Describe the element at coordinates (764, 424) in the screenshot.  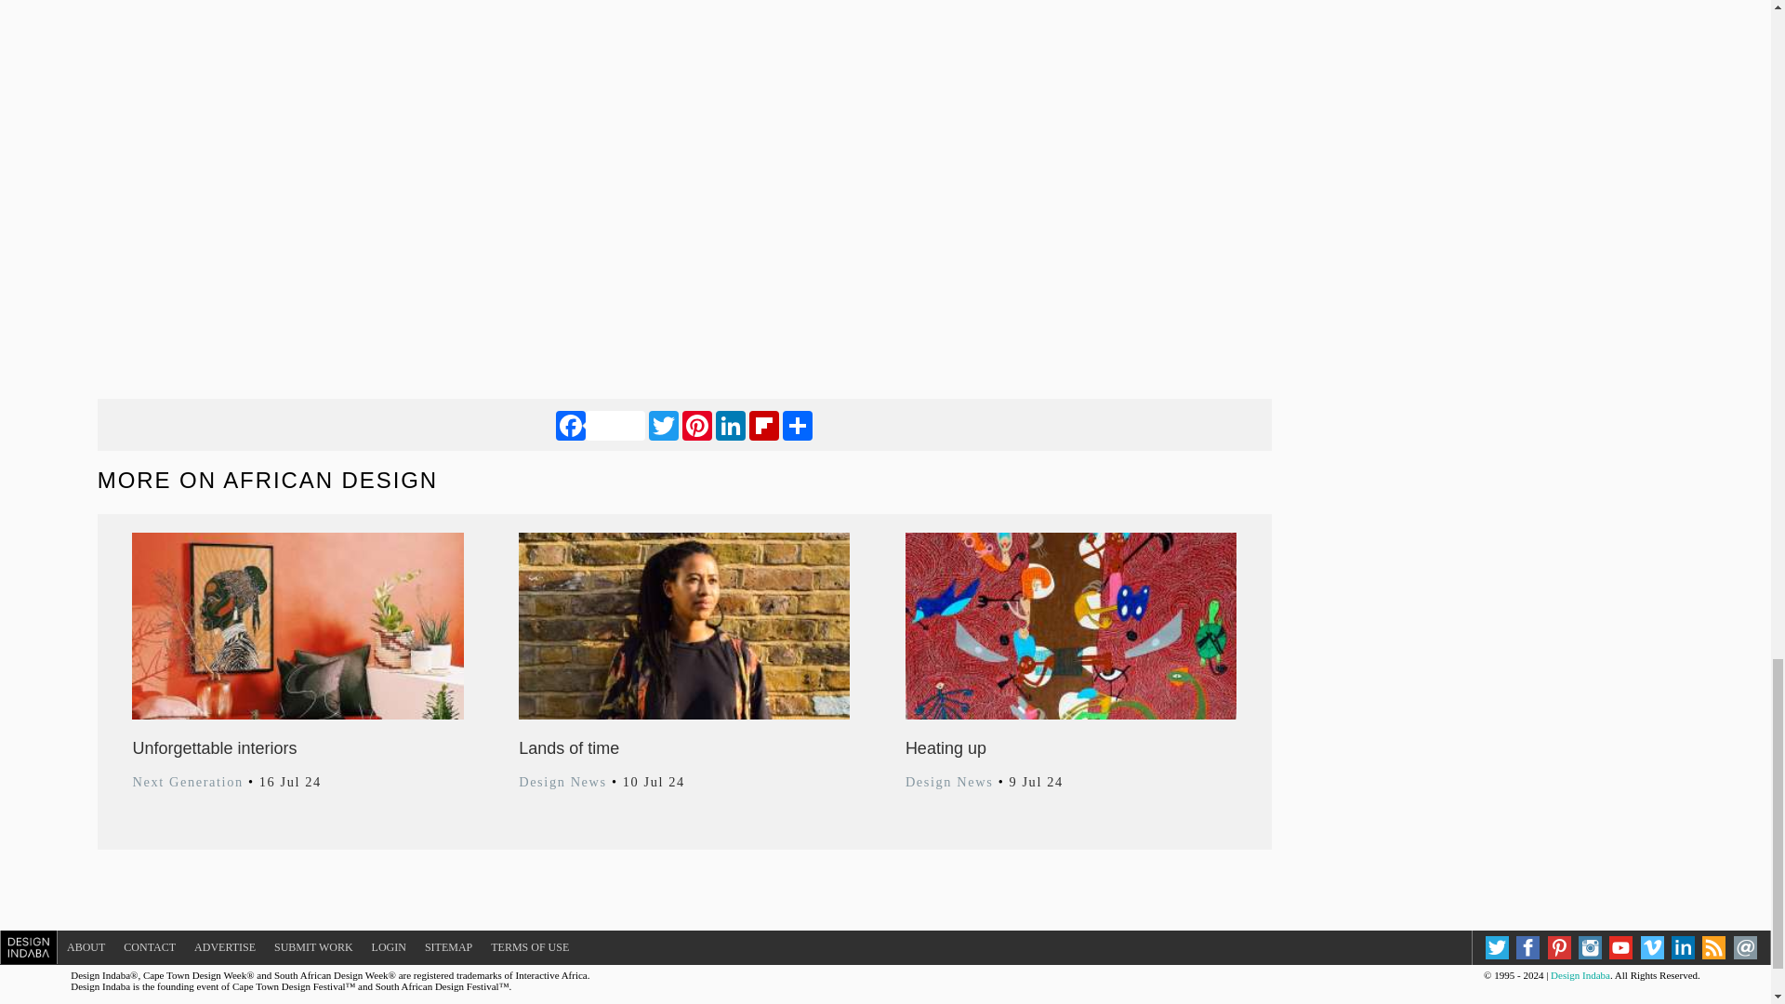
I see `Flipboard` at that location.